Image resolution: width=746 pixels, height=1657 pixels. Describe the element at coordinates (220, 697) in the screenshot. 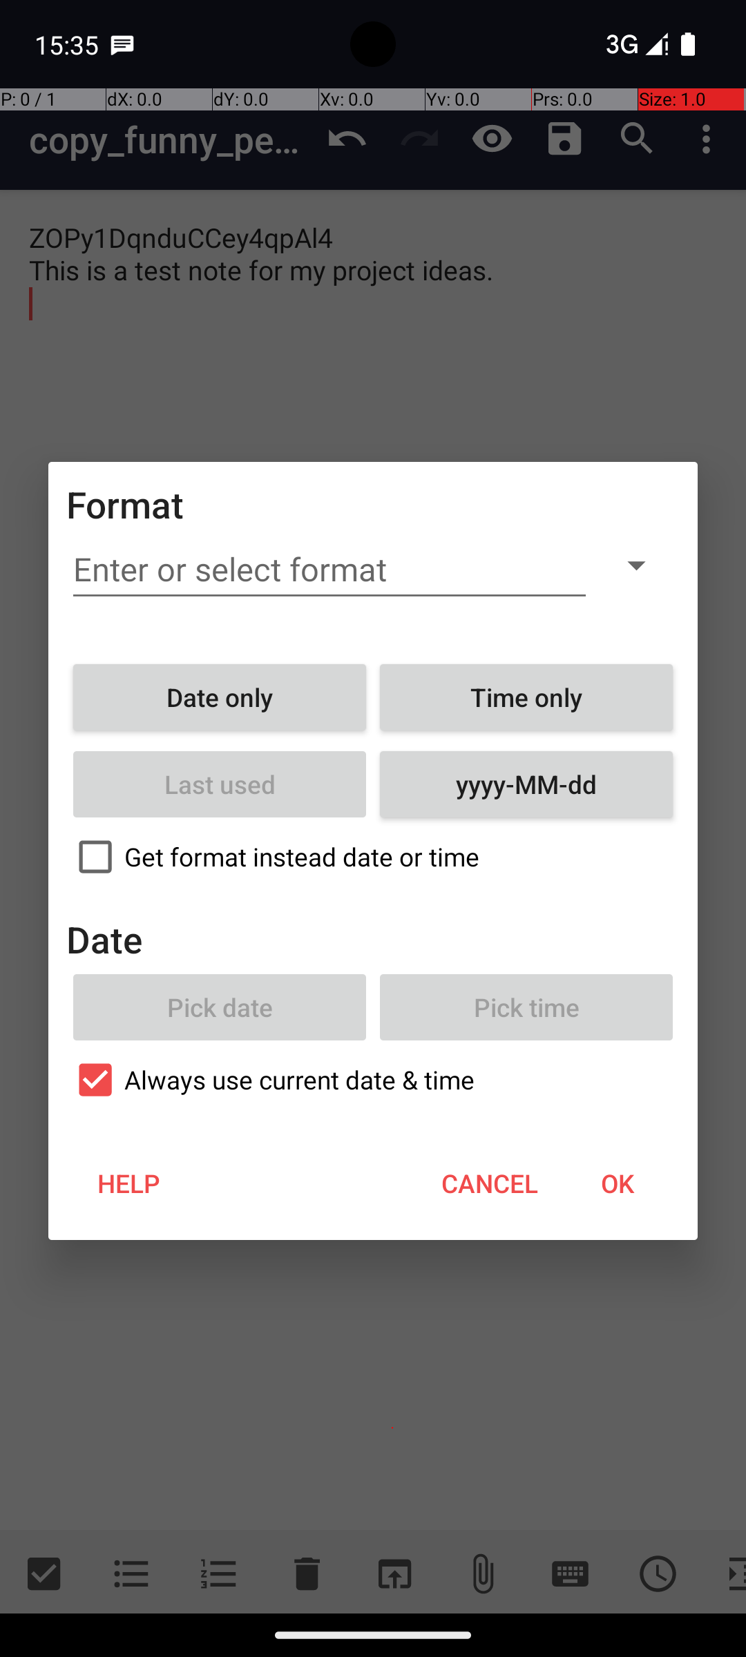

I see `Date only` at that location.